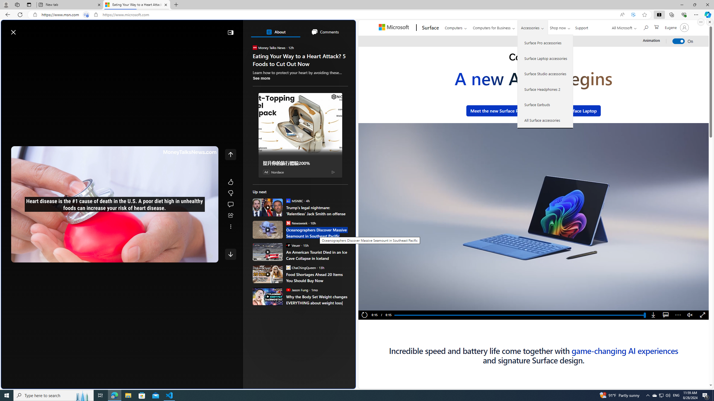 This screenshot has width=714, height=401. Describe the element at coordinates (546, 43) in the screenshot. I see `Surface Pro accessories` at that location.